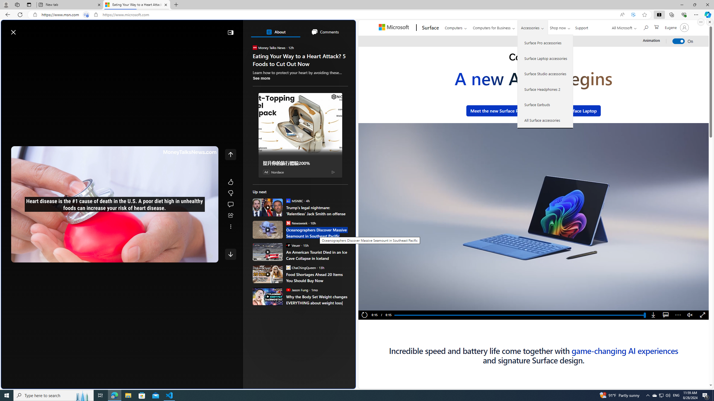 This screenshot has width=714, height=401. Describe the element at coordinates (546, 43) in the screenshot. I see `Surface Pro accessories` at that location.